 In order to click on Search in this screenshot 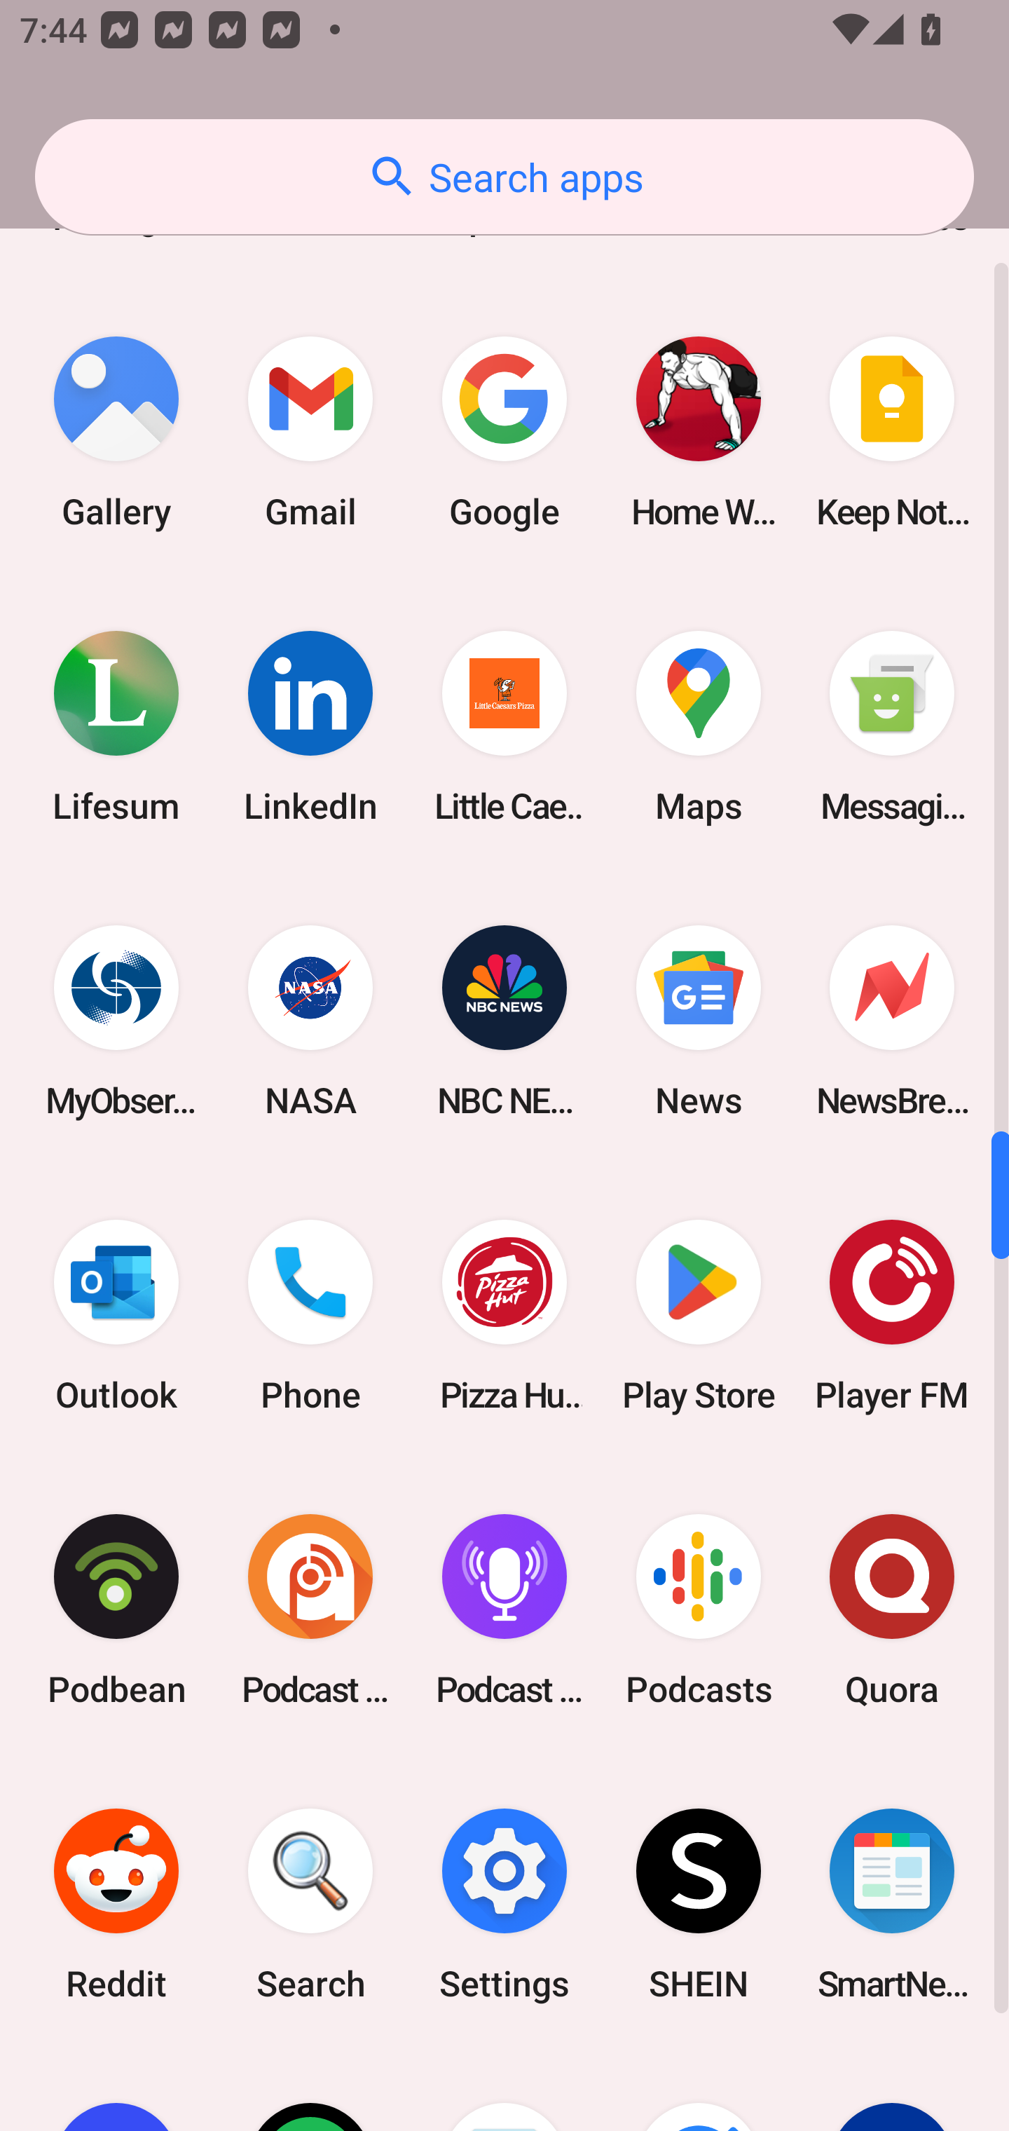, I will do `click(310, 1905)`.